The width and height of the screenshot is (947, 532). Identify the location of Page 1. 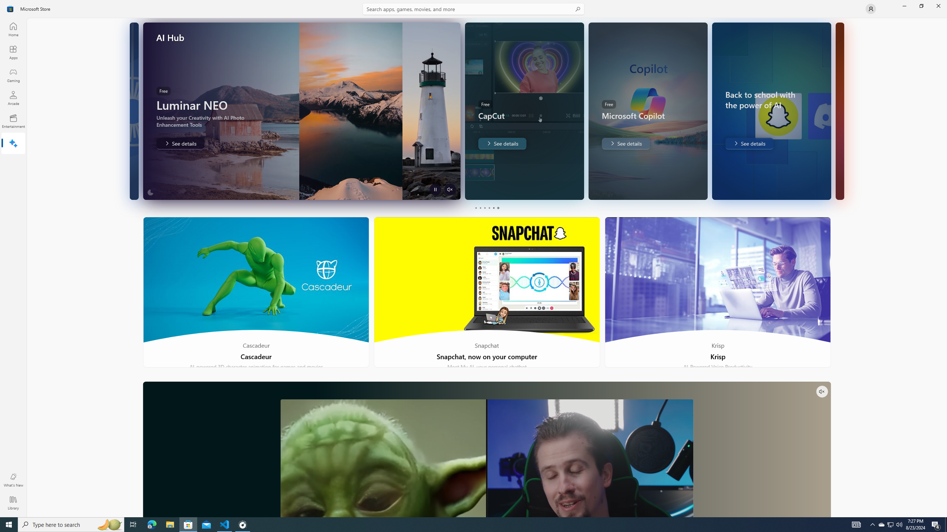
(476, 208).